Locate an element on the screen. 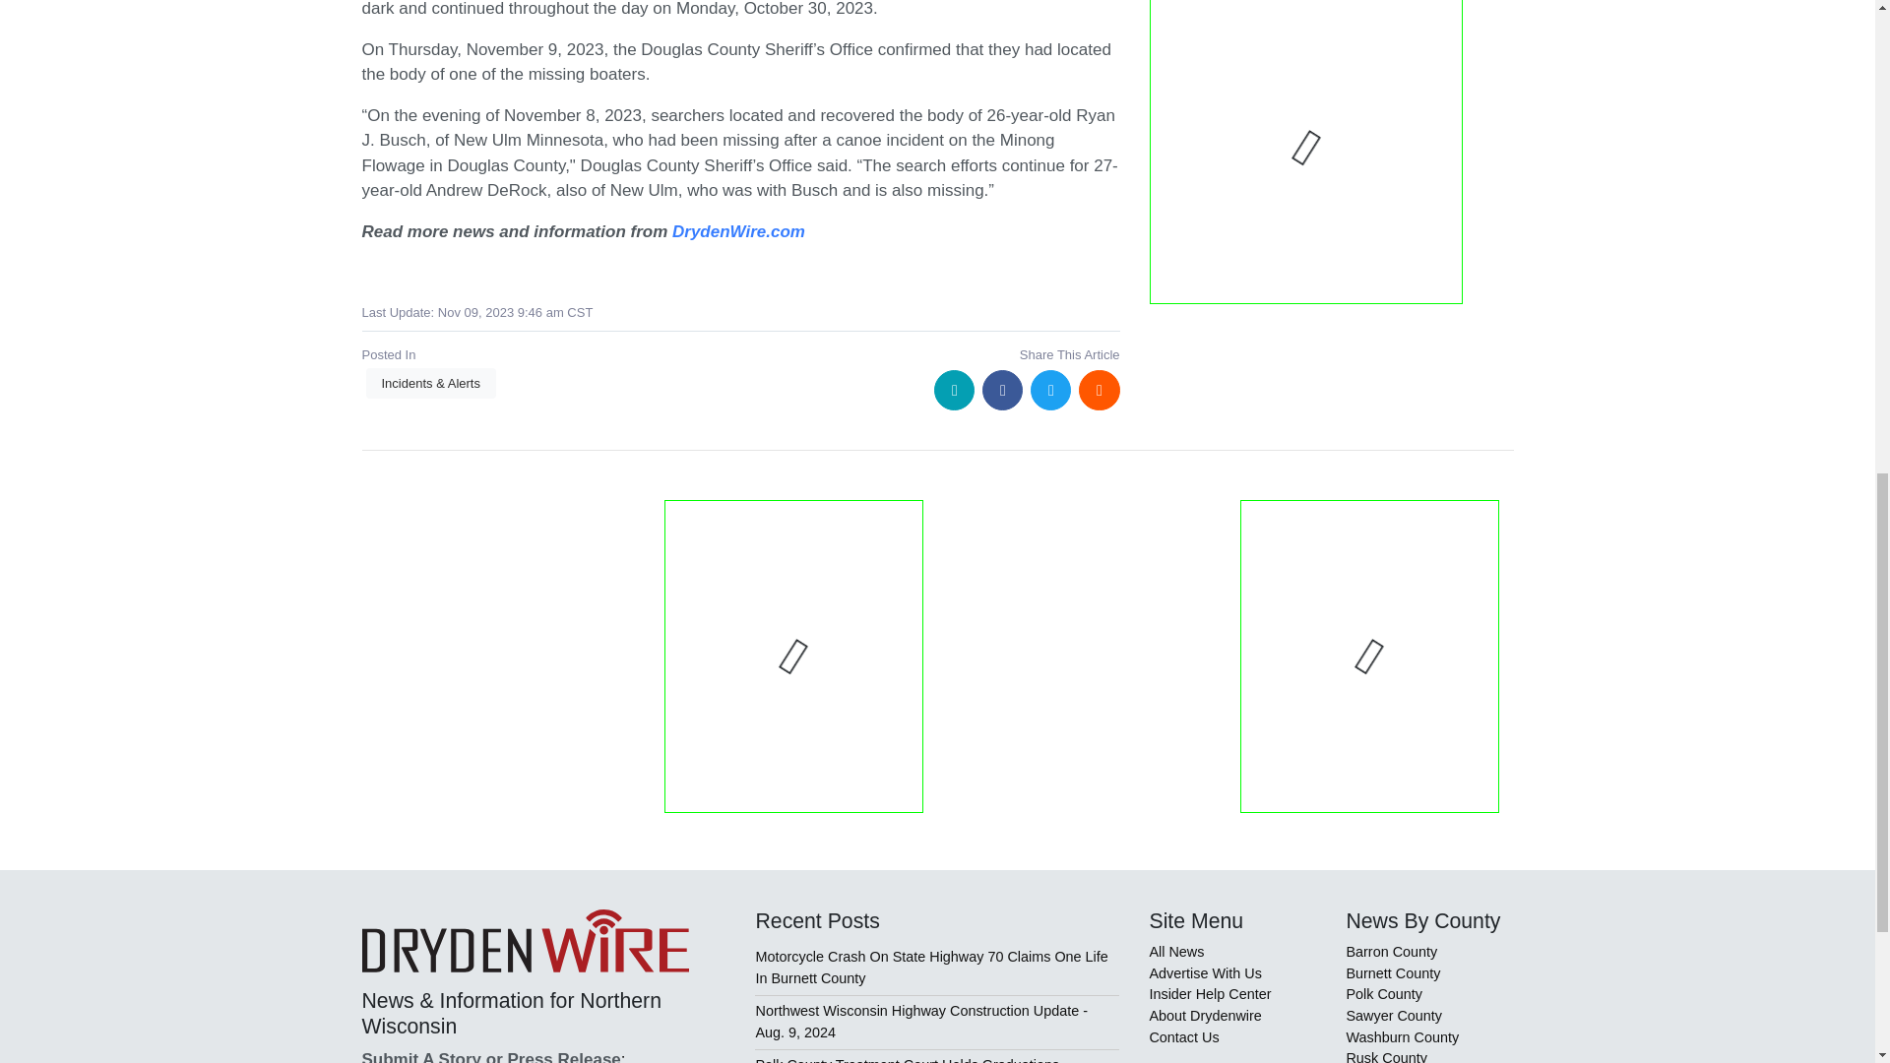 The image size is (1890, 1063). email is located at coordinates (954, 390).